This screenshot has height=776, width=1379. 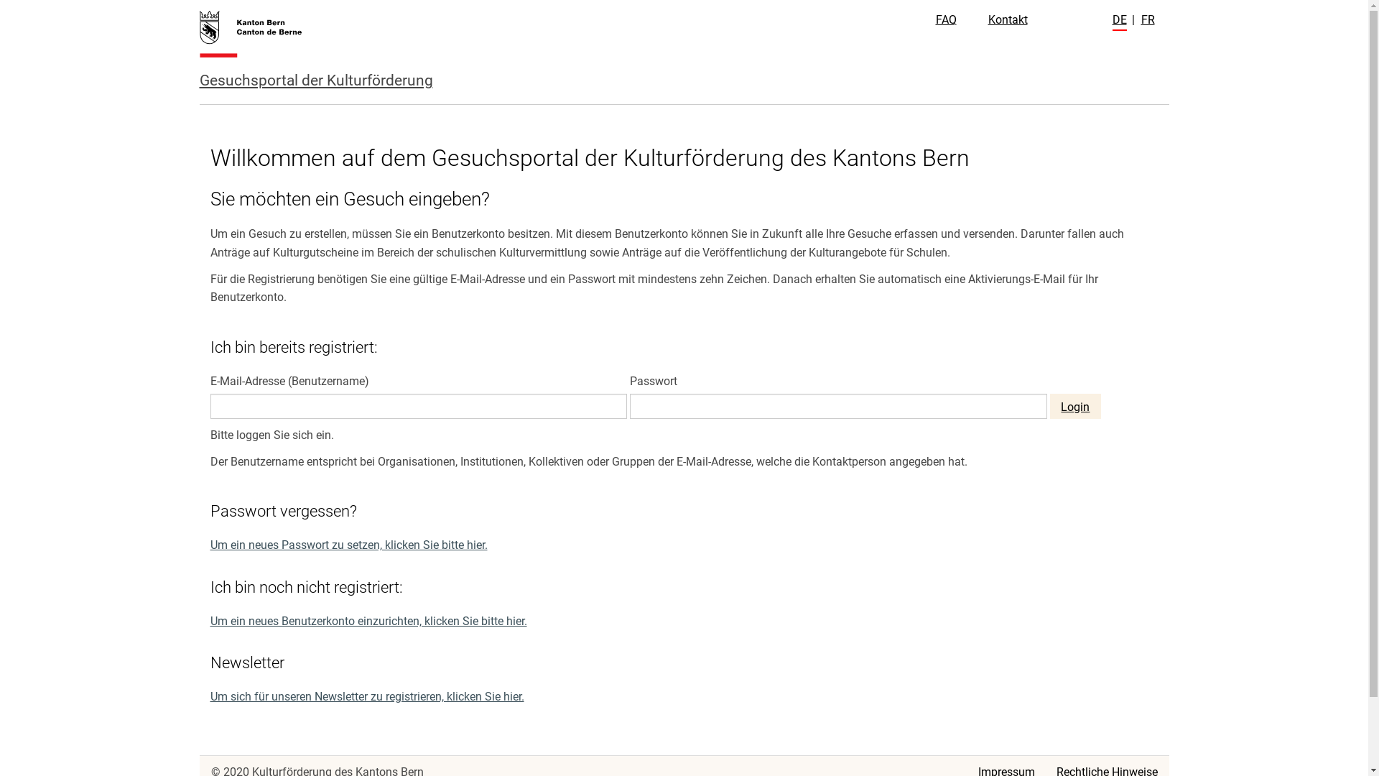 I want to click on FR, so click(x=1148, y=20).